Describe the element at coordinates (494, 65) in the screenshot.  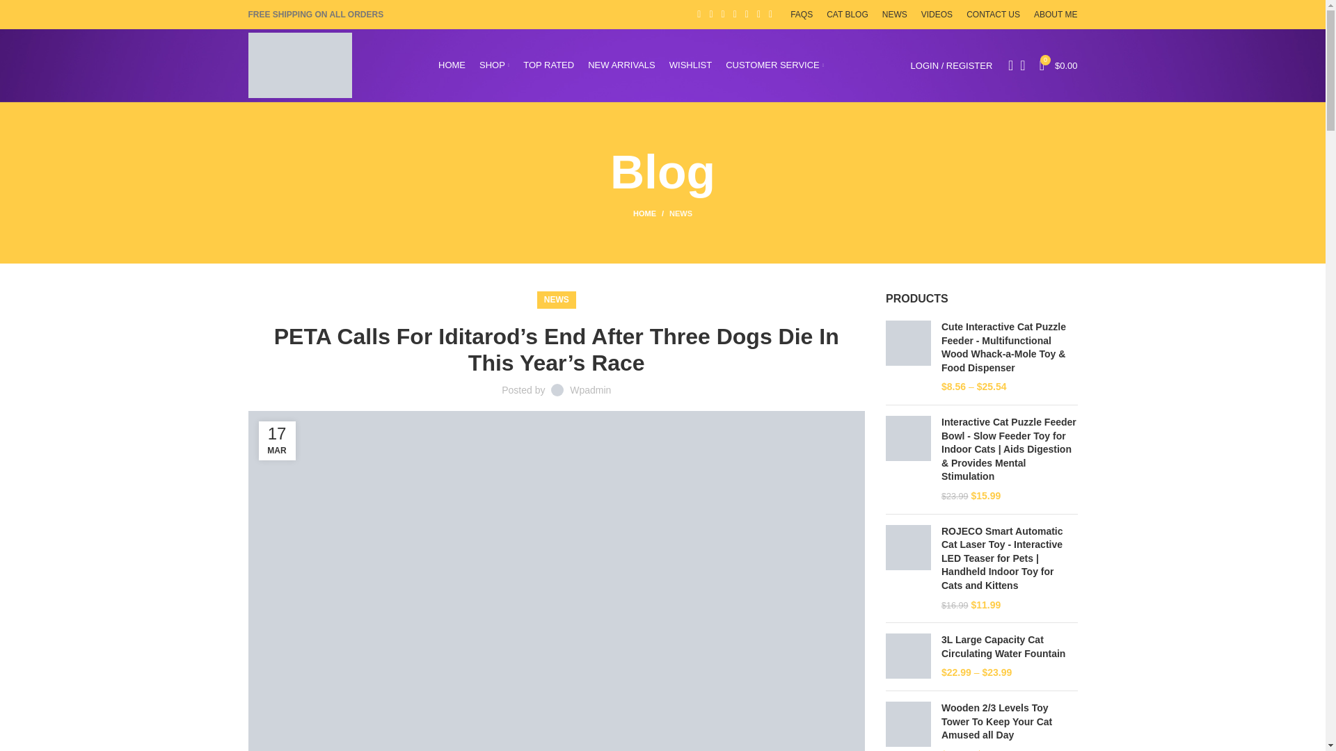
I see `SHOP` at that location.